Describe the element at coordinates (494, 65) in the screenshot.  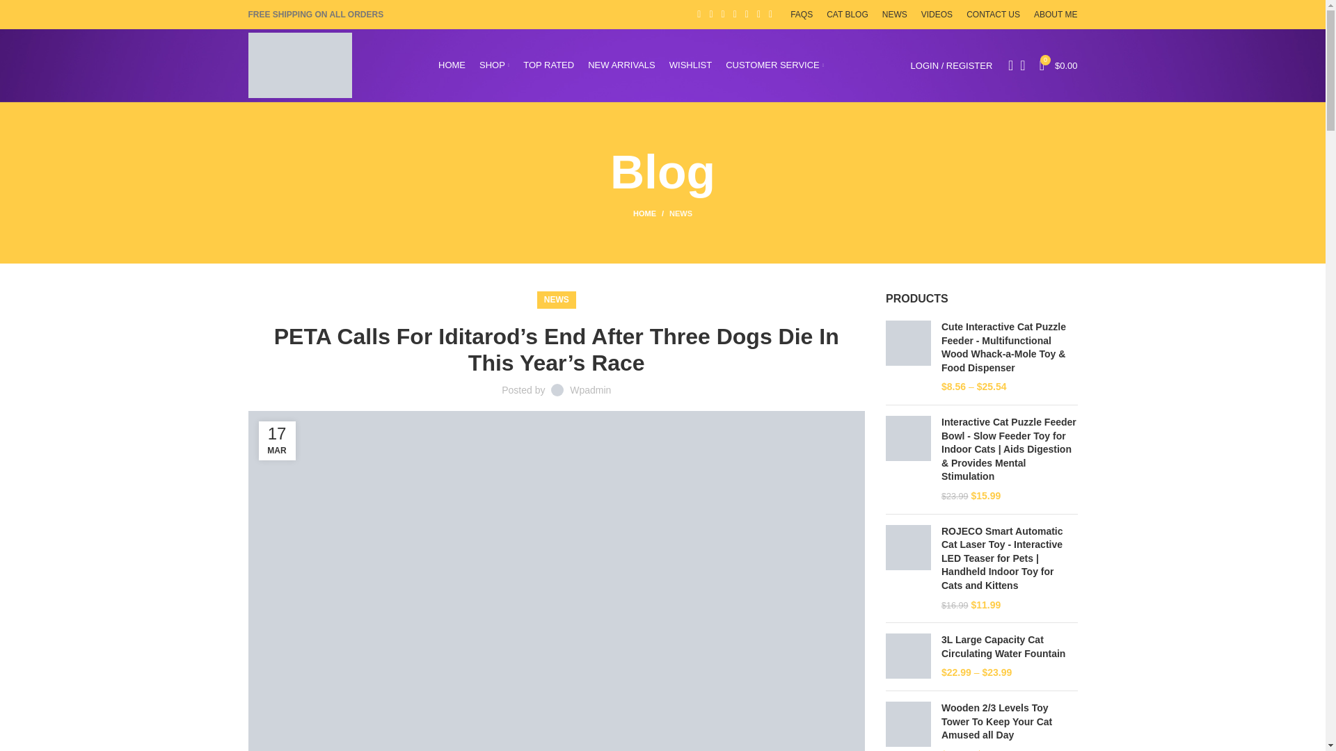
I see `SHOP` at that location.